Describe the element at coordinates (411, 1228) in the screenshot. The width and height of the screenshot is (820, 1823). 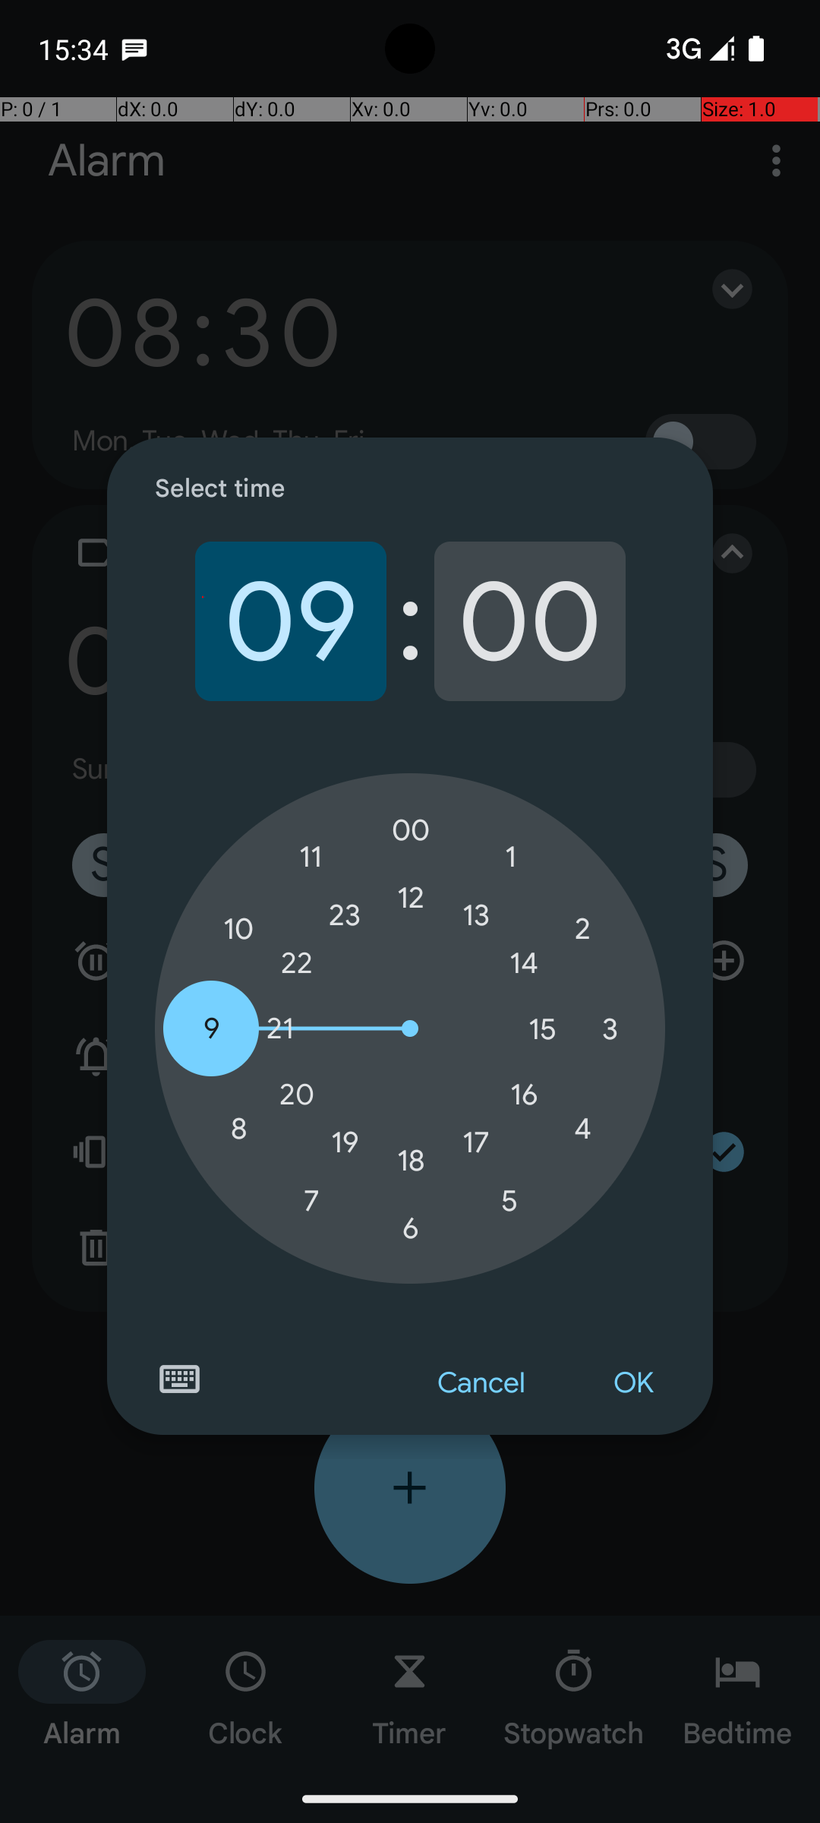
I see `6` at that location.